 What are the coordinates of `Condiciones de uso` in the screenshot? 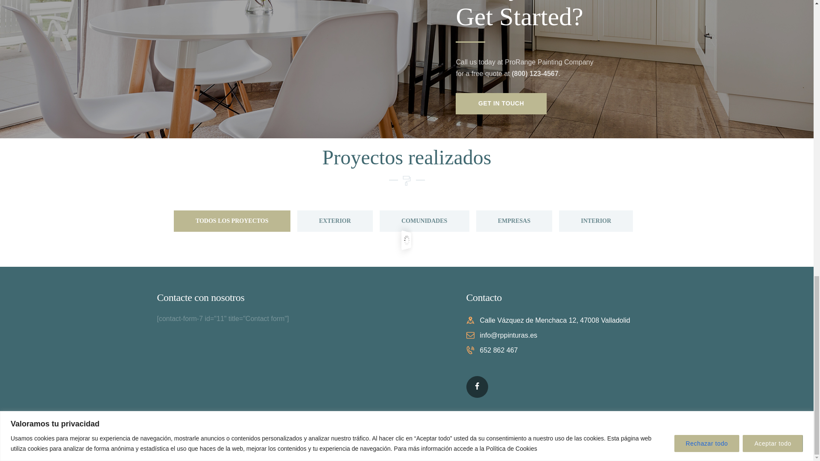 It's located at (337, 441).